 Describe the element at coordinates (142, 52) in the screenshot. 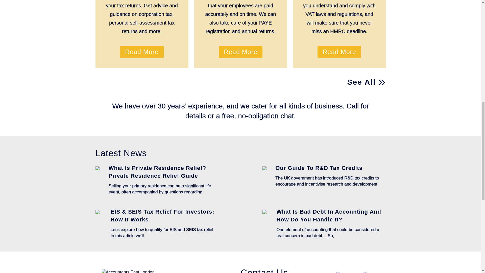

I see `Read More` at that location.